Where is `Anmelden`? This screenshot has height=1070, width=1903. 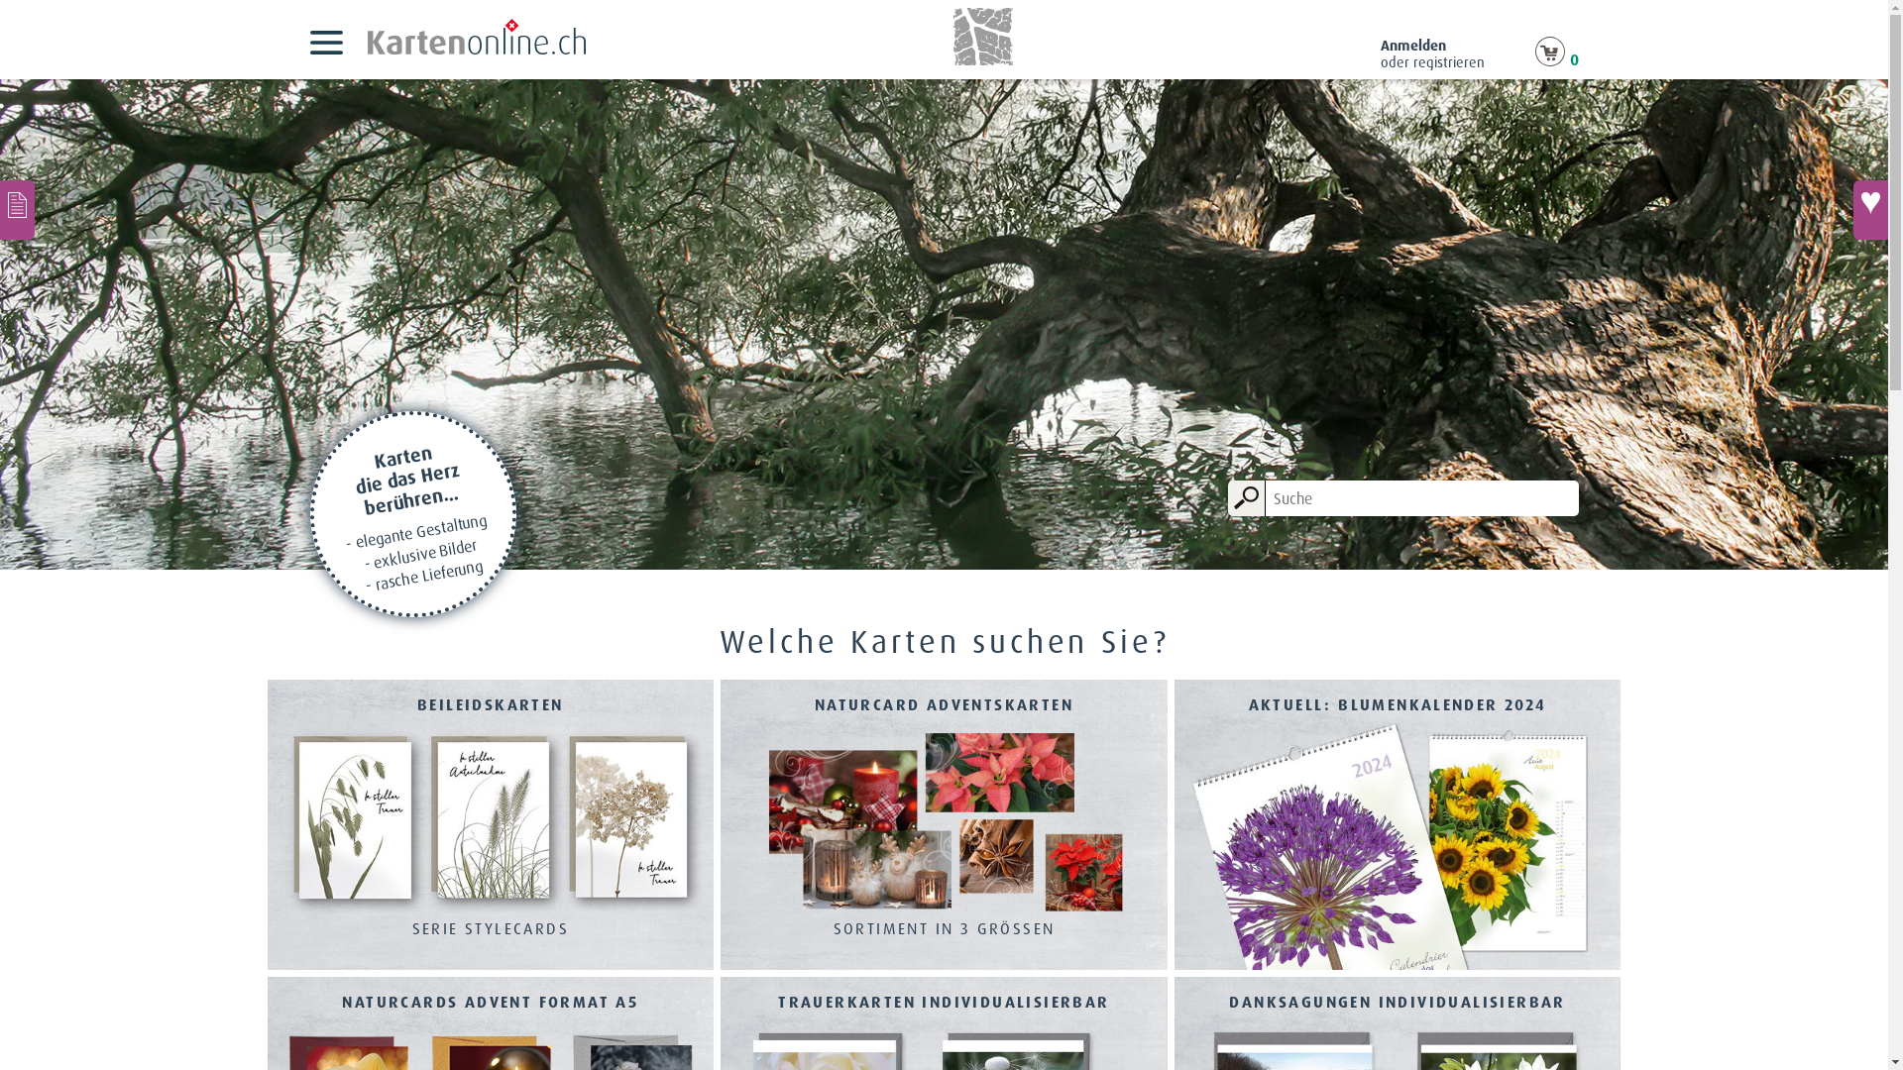 Anmelden is located at coordinates (1412, 46).